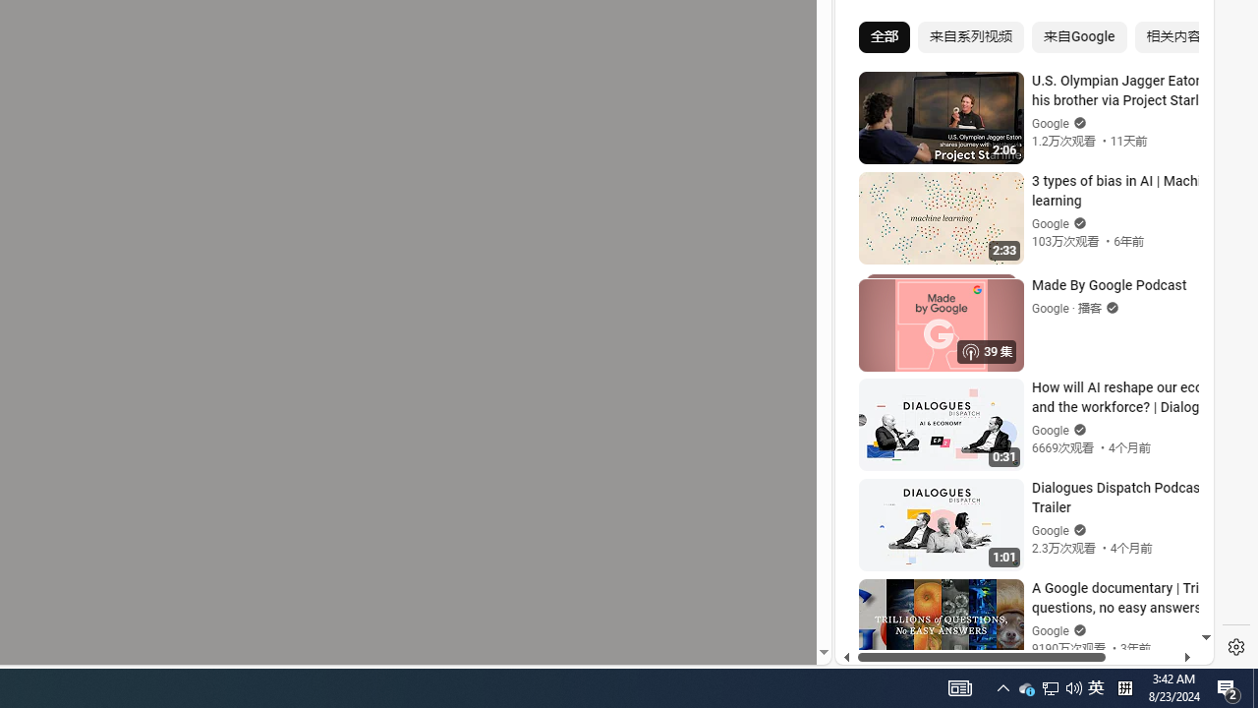 This screenshot has width=1258, height=708. I want to click on YouTube - YouTube, so click(1016, 262).